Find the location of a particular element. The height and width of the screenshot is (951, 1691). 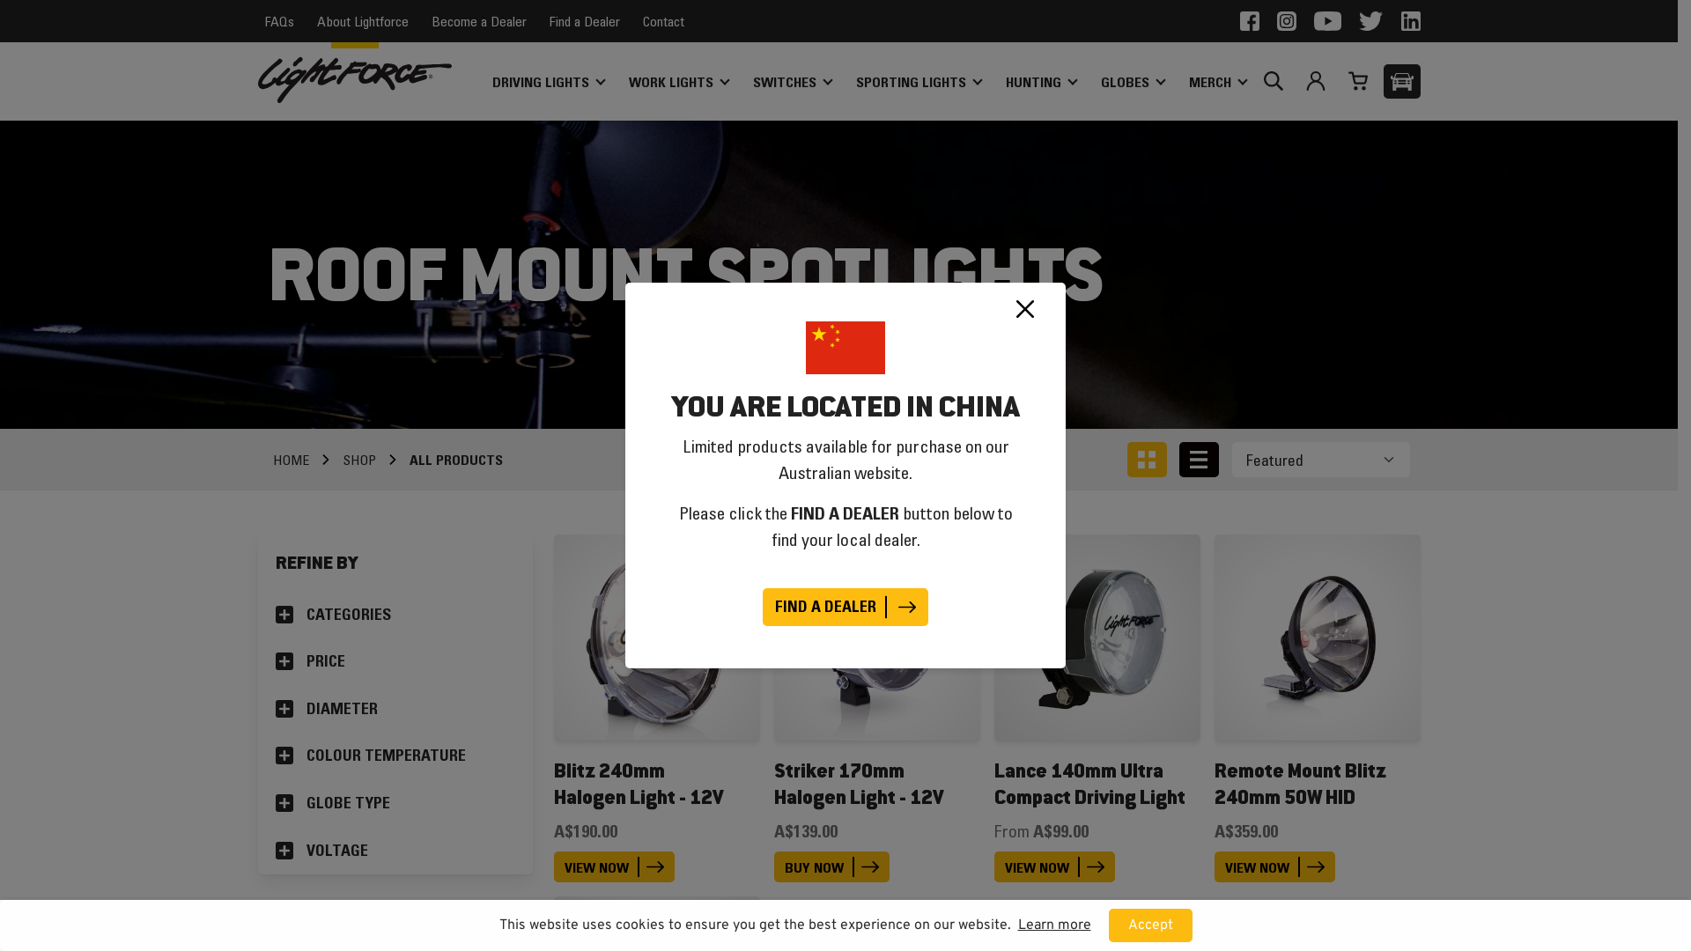

DRIVING LIGHTS is located at coordinates (548, 82).